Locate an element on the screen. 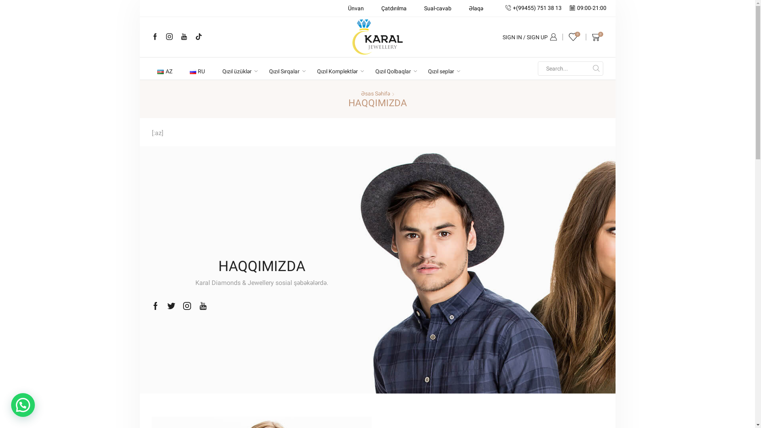  RU is located at coordinates (197, 72).